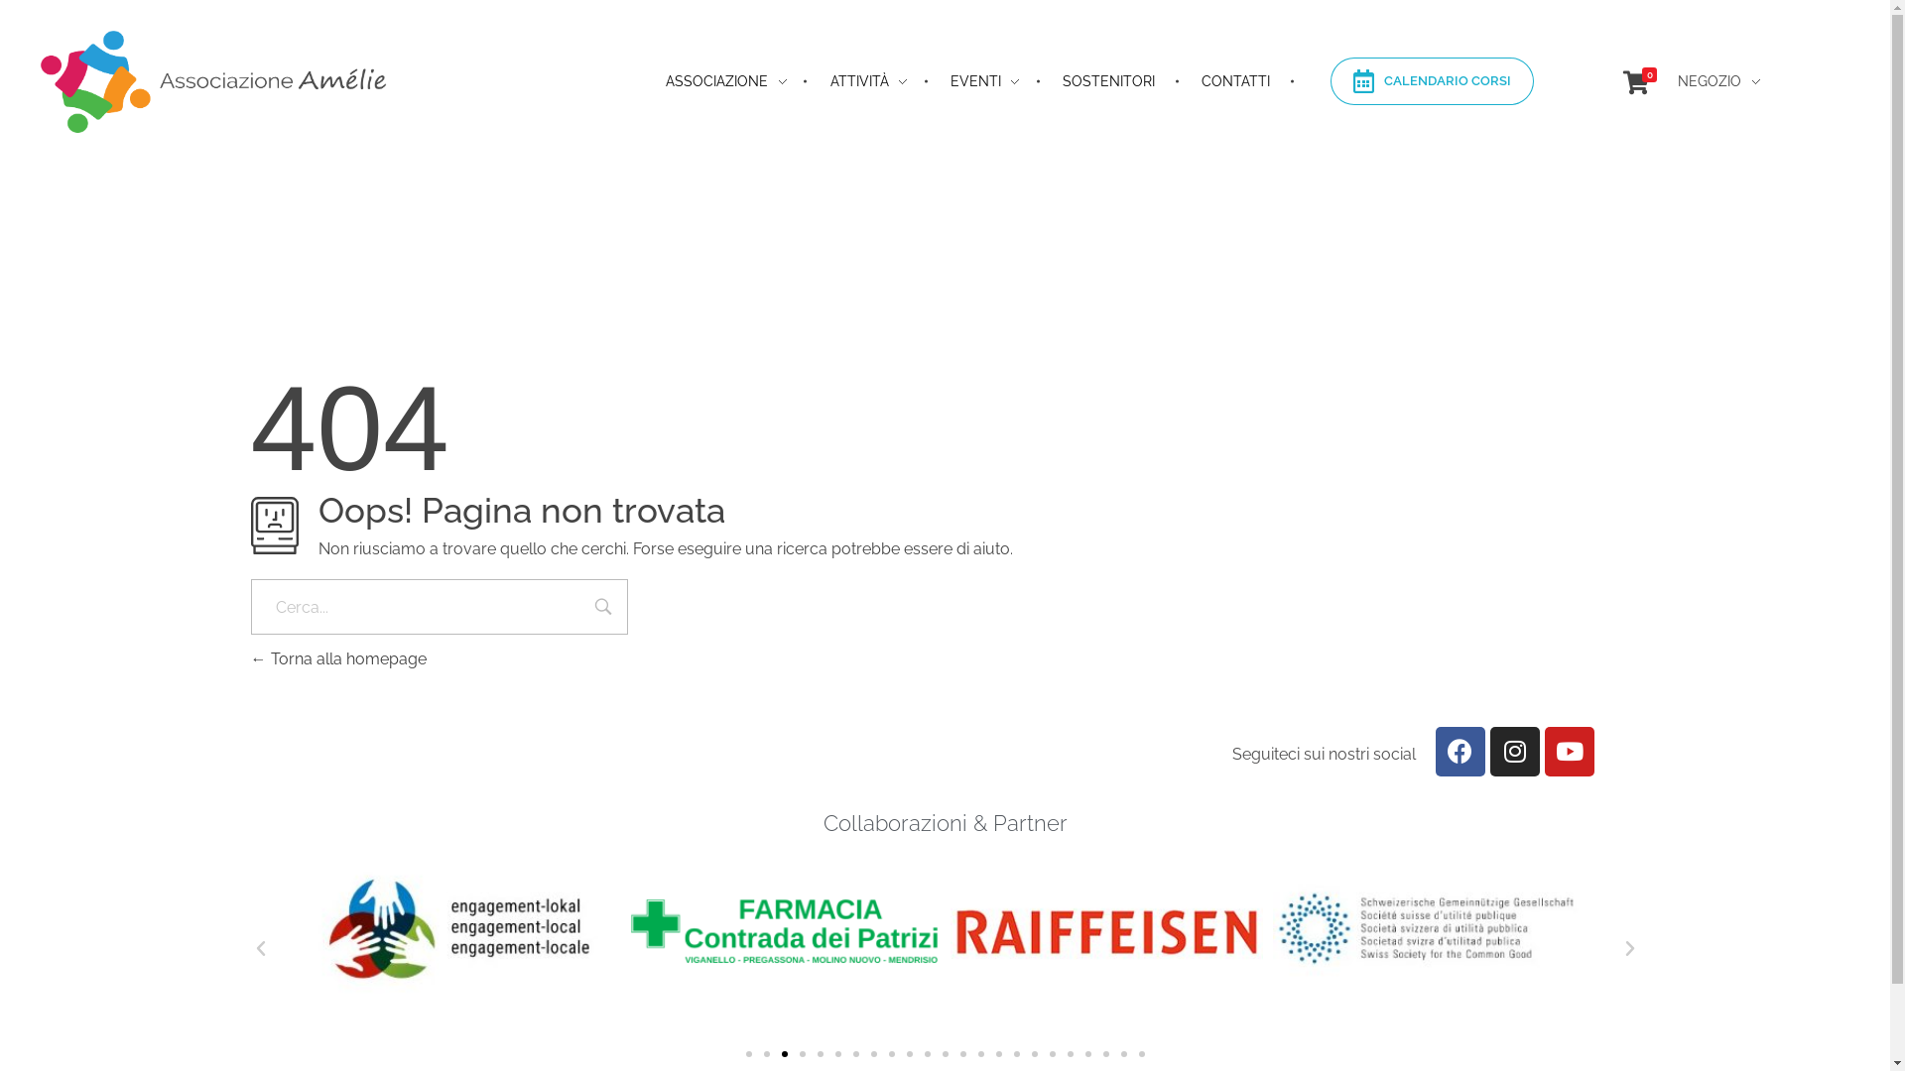 The height and width of the screenshot is (1071, 1905). Describe the element at coordinates (1219, 81) in the screenshot. I see `CONTATTI` at that location.